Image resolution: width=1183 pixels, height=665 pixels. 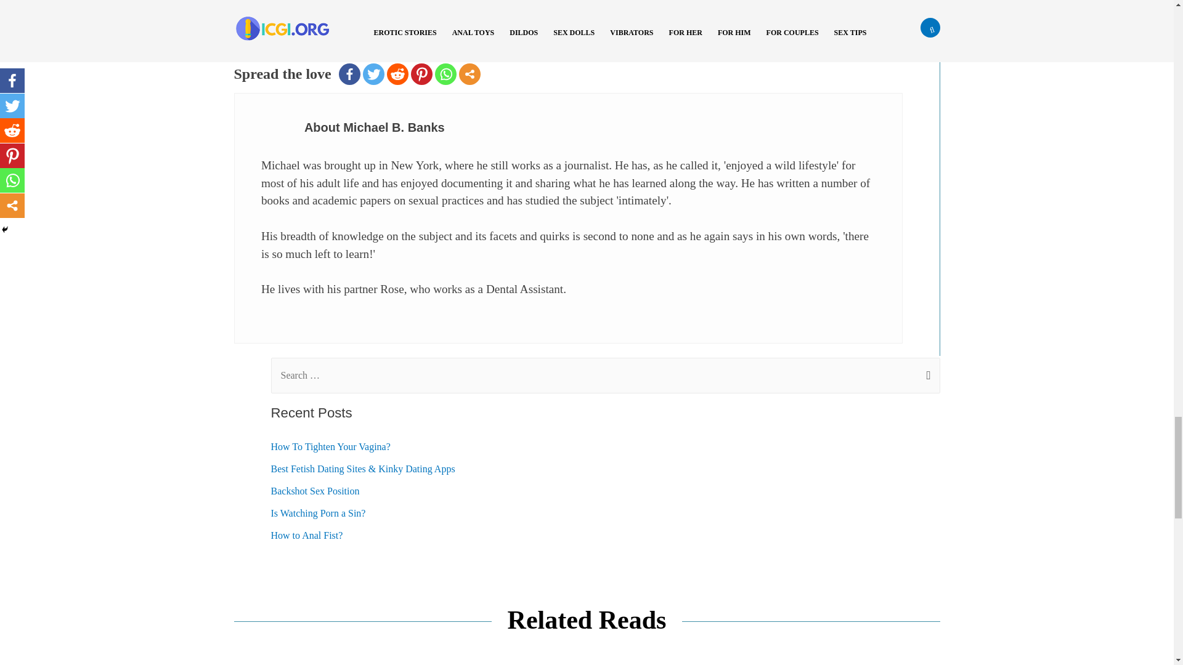 What do you see at coordinates (470, 73) in the screenshot?
I see `More` at bounding box center [470, 73].